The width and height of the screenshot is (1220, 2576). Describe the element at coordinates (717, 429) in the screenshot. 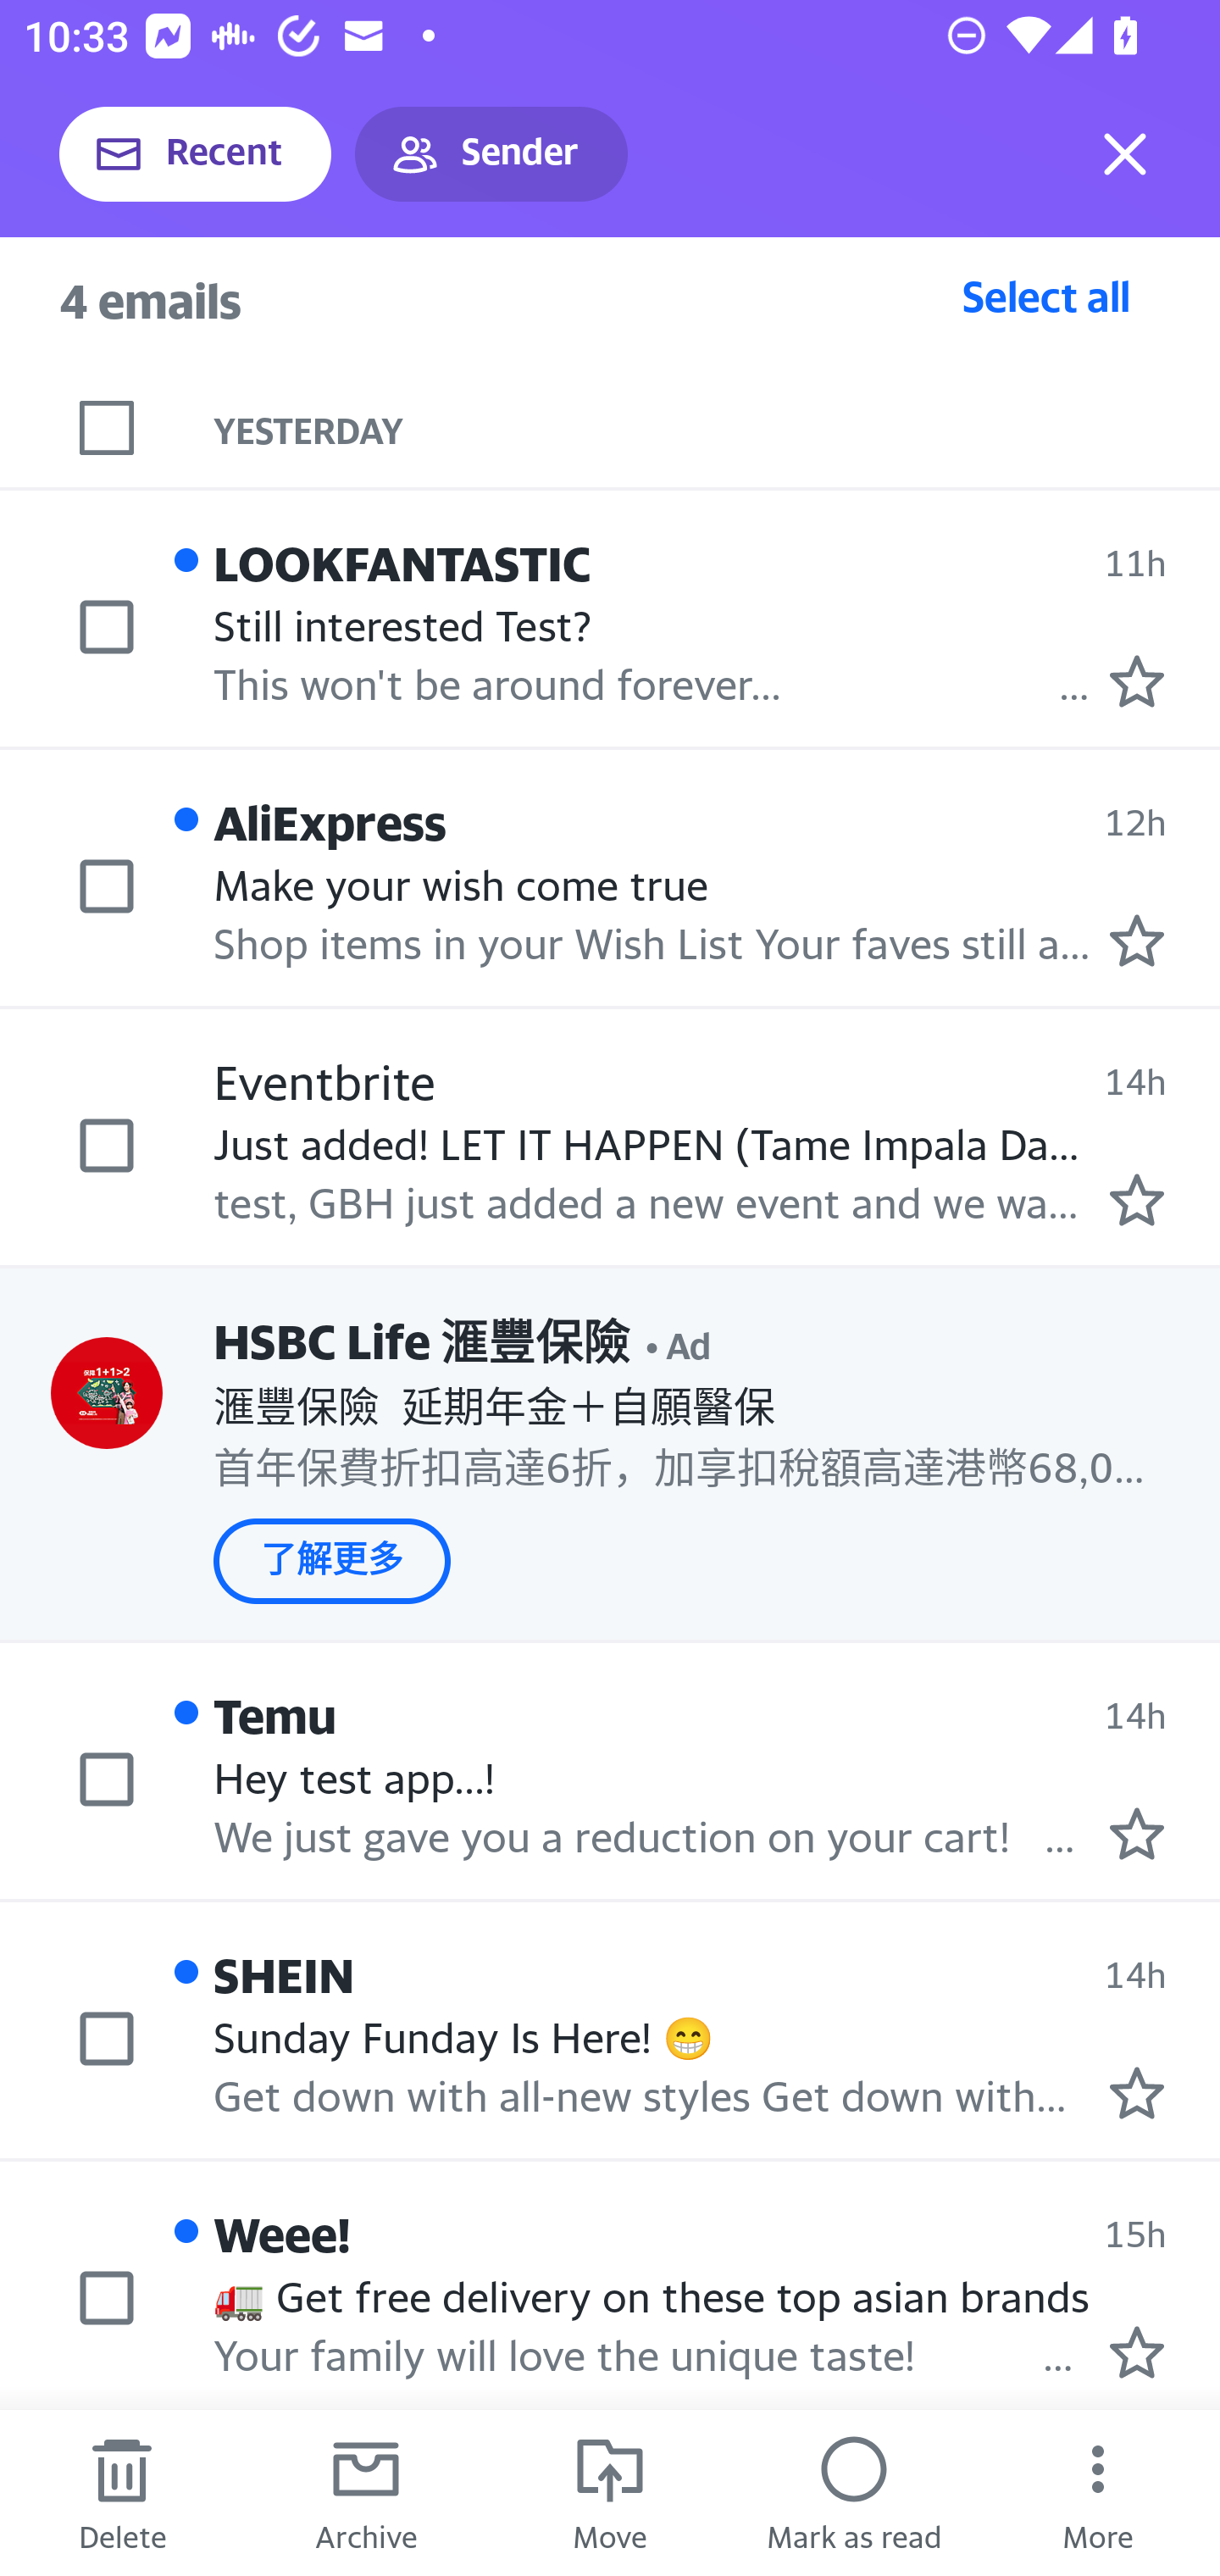

I see `YESTERDAY` at that location.